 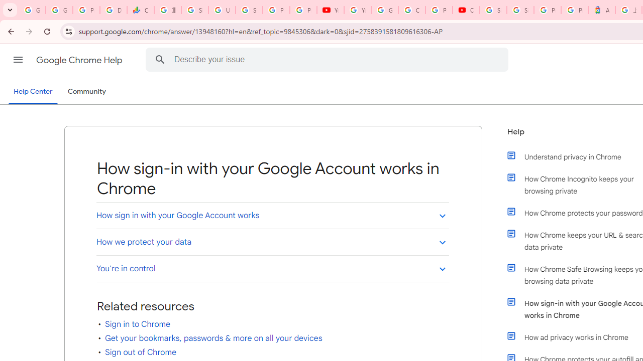 I want to click on Search Help Center, so click(x=160, y=59).